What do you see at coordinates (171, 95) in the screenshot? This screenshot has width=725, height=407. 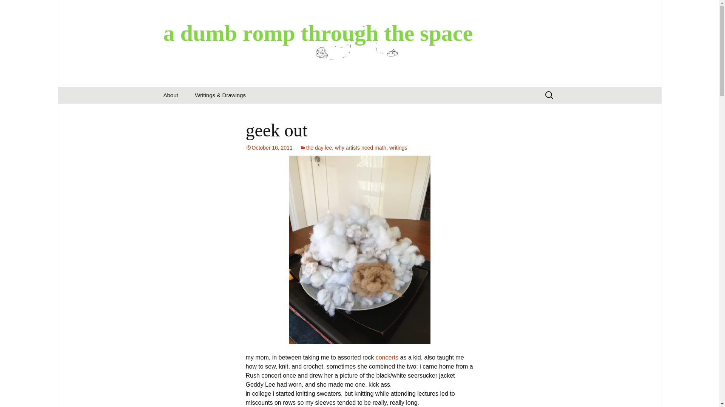 I see `About` at bounding box center [171, 95].